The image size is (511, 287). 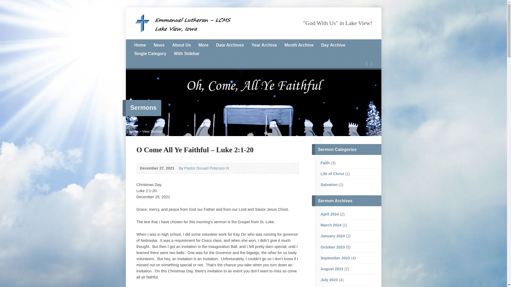 What do you see at coordinates (325, 163) in the screenshot?
I see `Faith` at bounding box center [325, 163].